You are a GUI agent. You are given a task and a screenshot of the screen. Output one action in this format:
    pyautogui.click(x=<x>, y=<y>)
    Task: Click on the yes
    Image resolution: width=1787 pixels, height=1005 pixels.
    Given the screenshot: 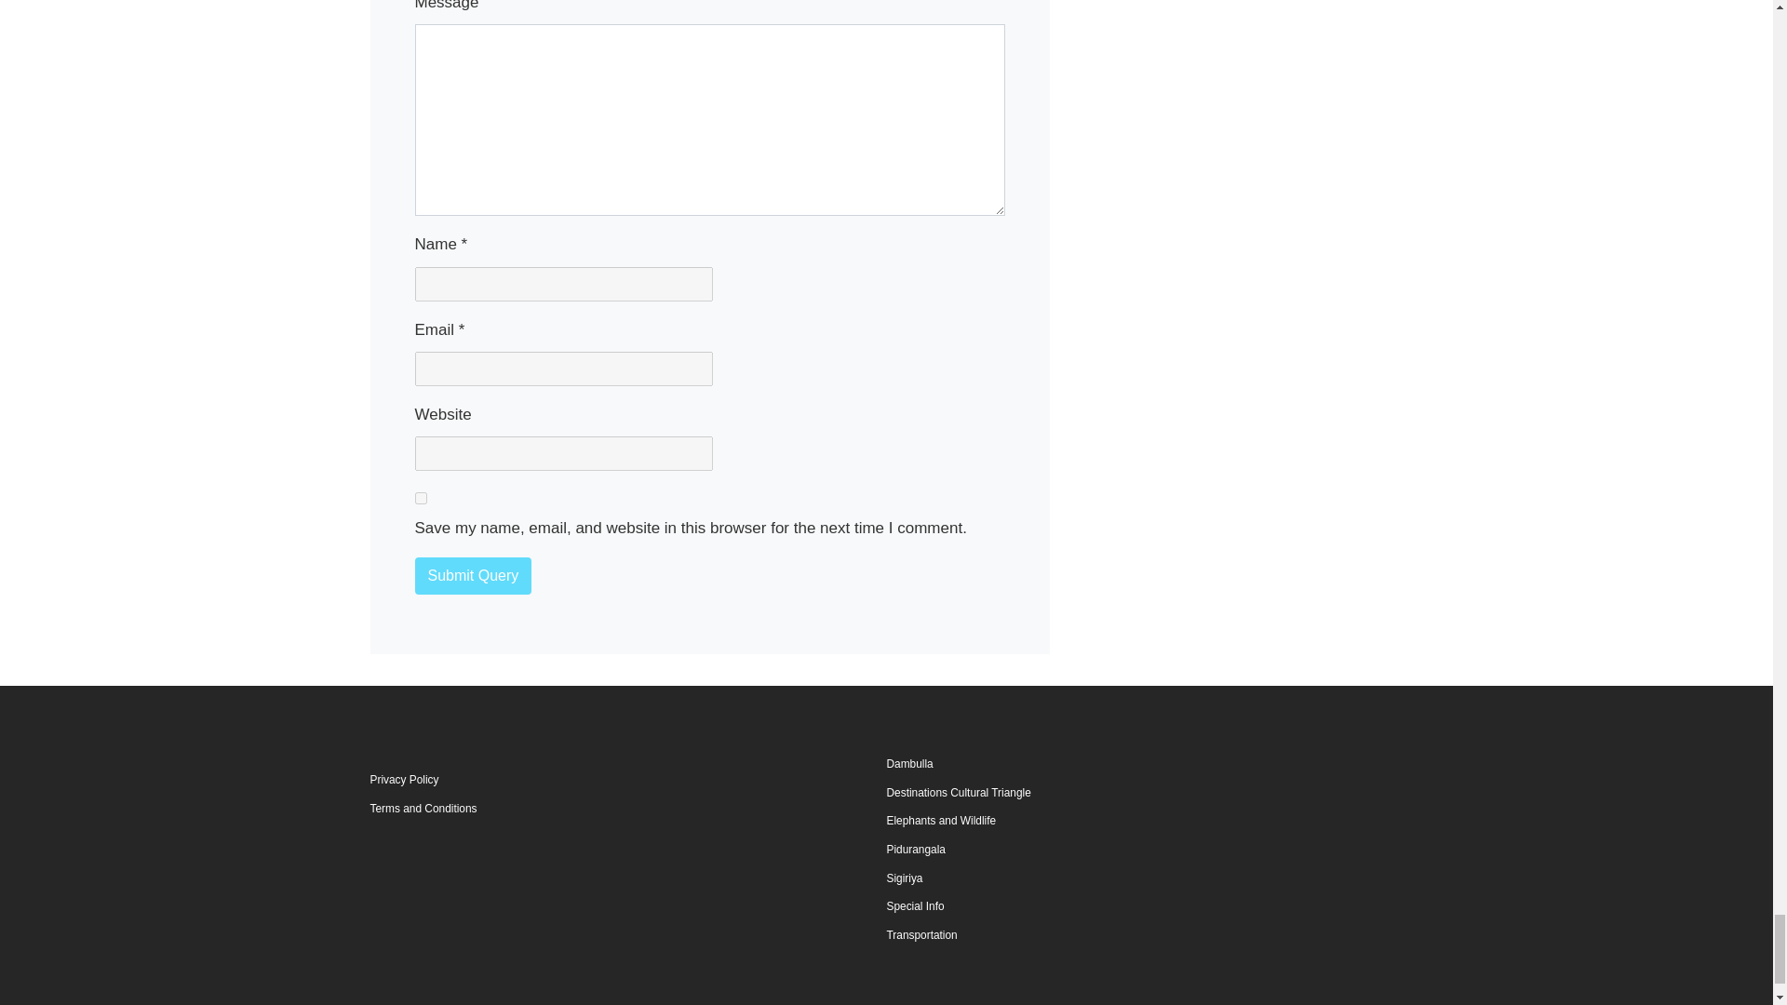 What is the action you would take?
    pyautogui.click(x=421, y=499)
    